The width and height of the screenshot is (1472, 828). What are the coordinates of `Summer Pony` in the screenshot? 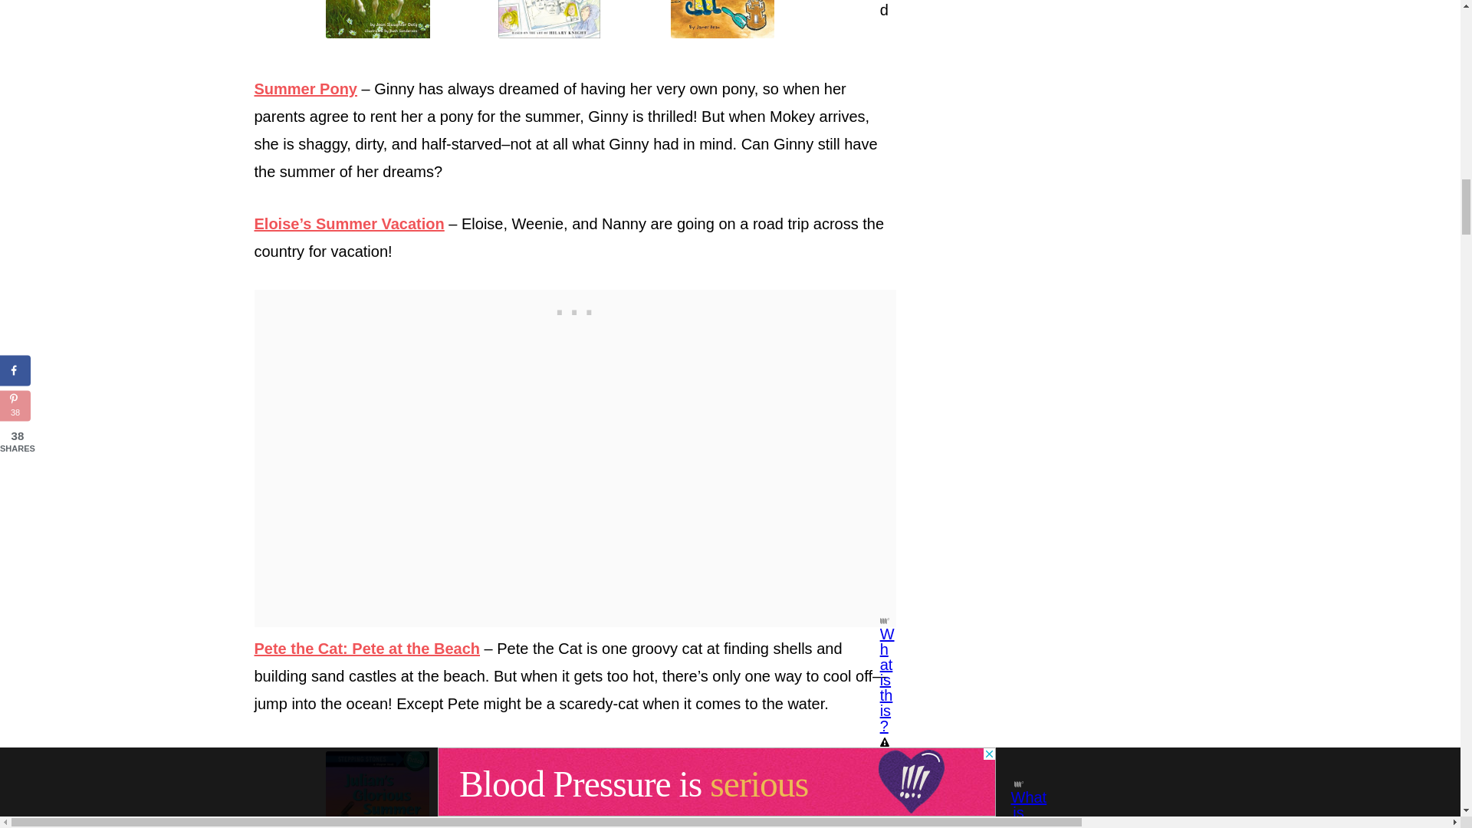 It's located at (306, 89).